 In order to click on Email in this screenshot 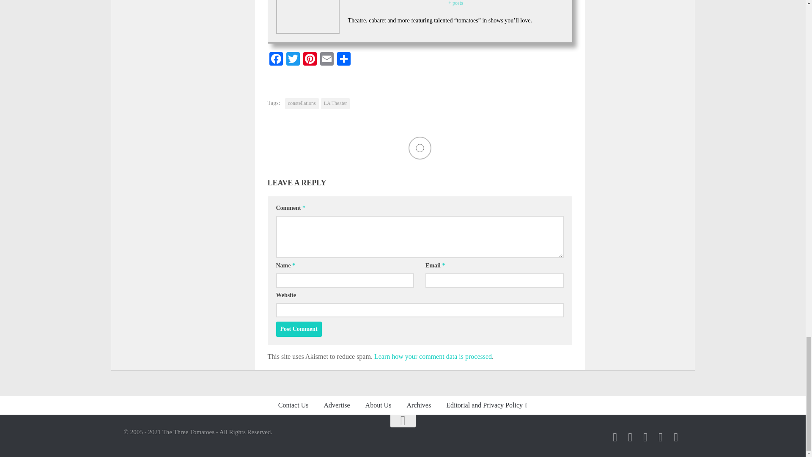, I will do `click(326, 60)`.